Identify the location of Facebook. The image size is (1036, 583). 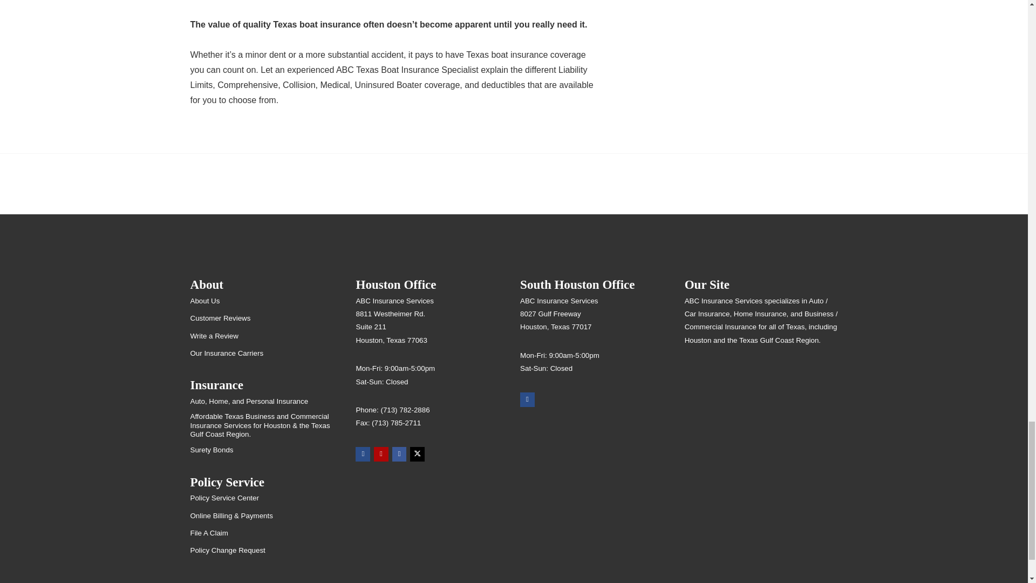
(399, 455).